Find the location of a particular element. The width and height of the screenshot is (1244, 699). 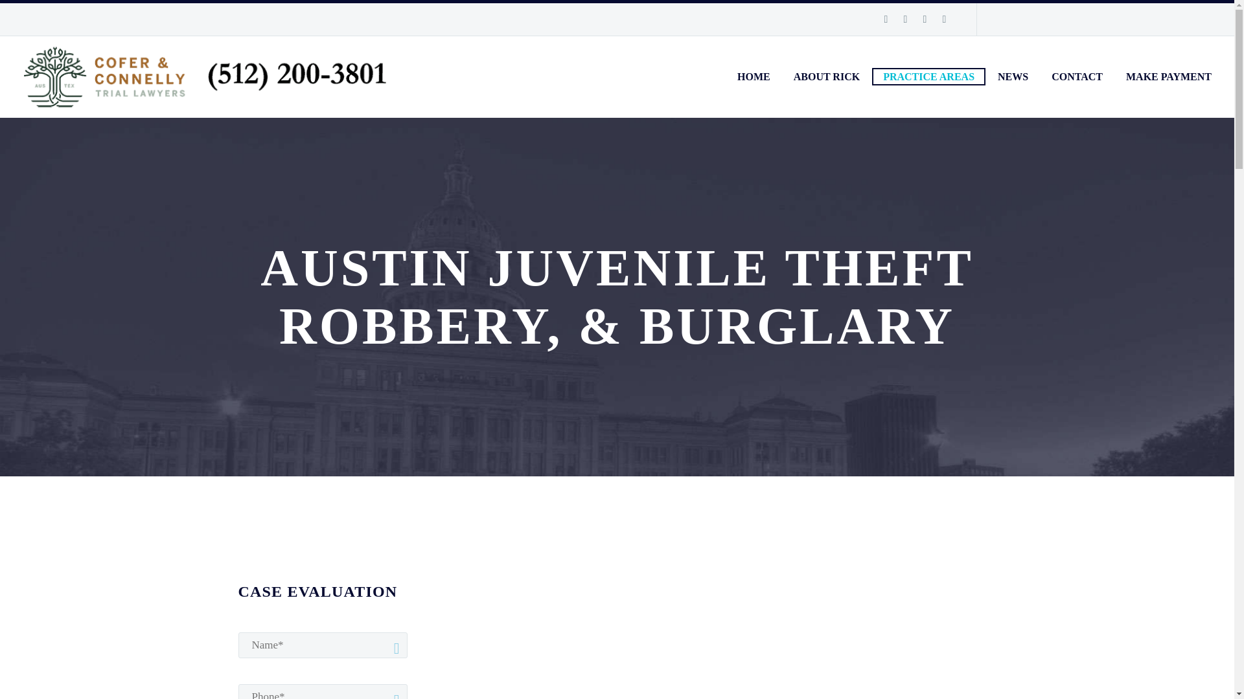

NEWS is located at coordinates (1012, 76).